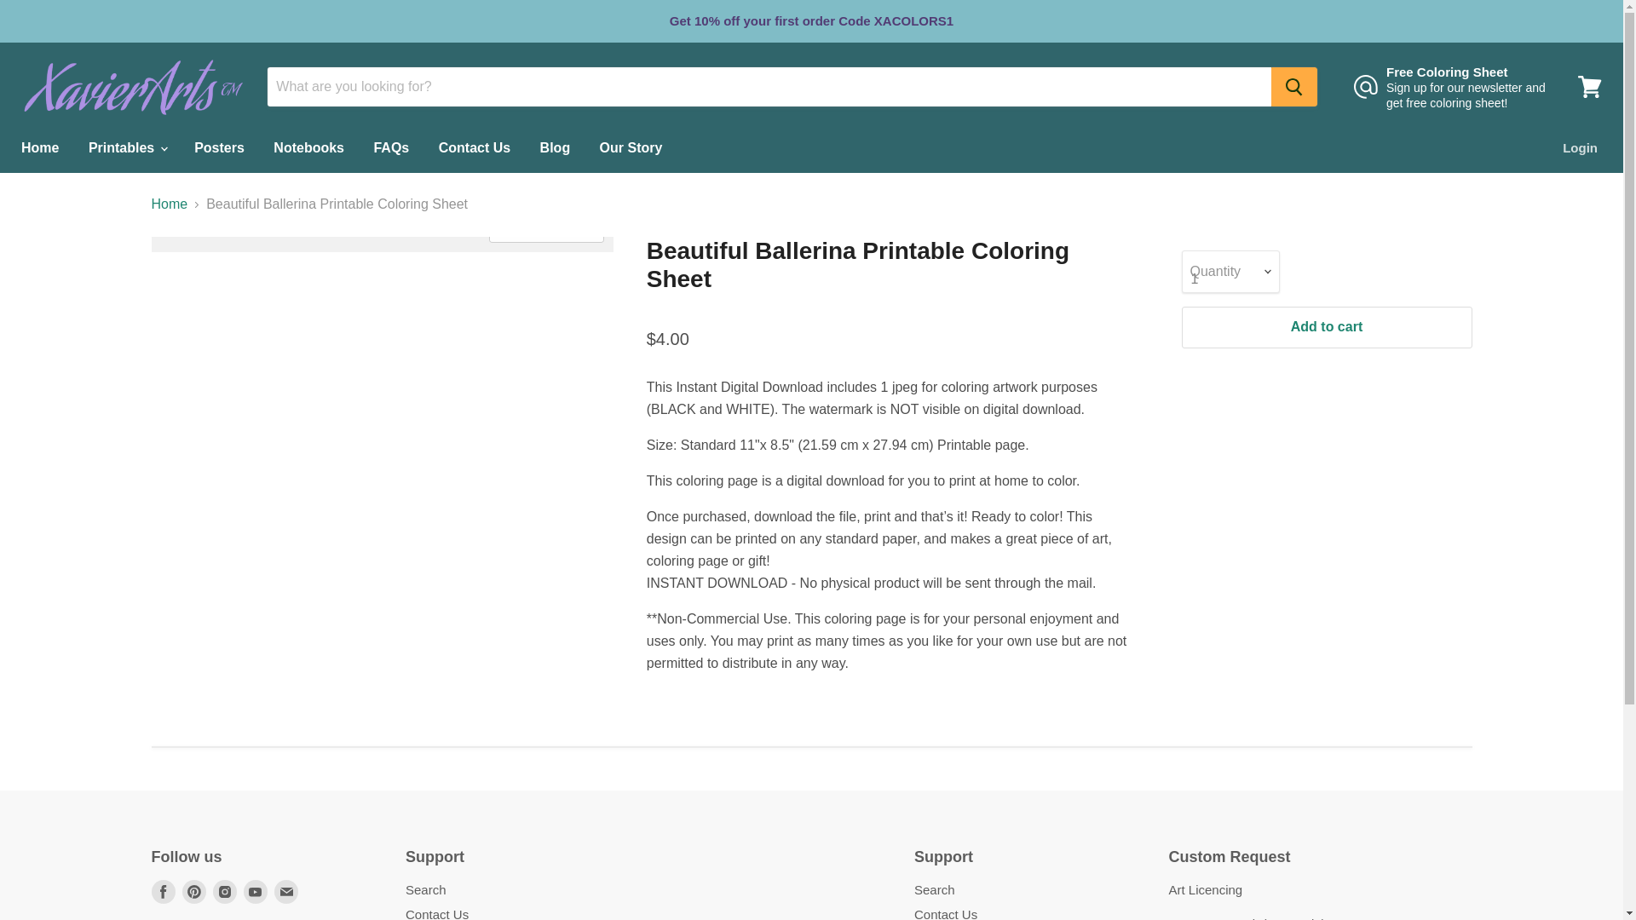 Image resolution: width=1636 pixels, height=920 pixels. I want to click on Login, so click(1580, 148).